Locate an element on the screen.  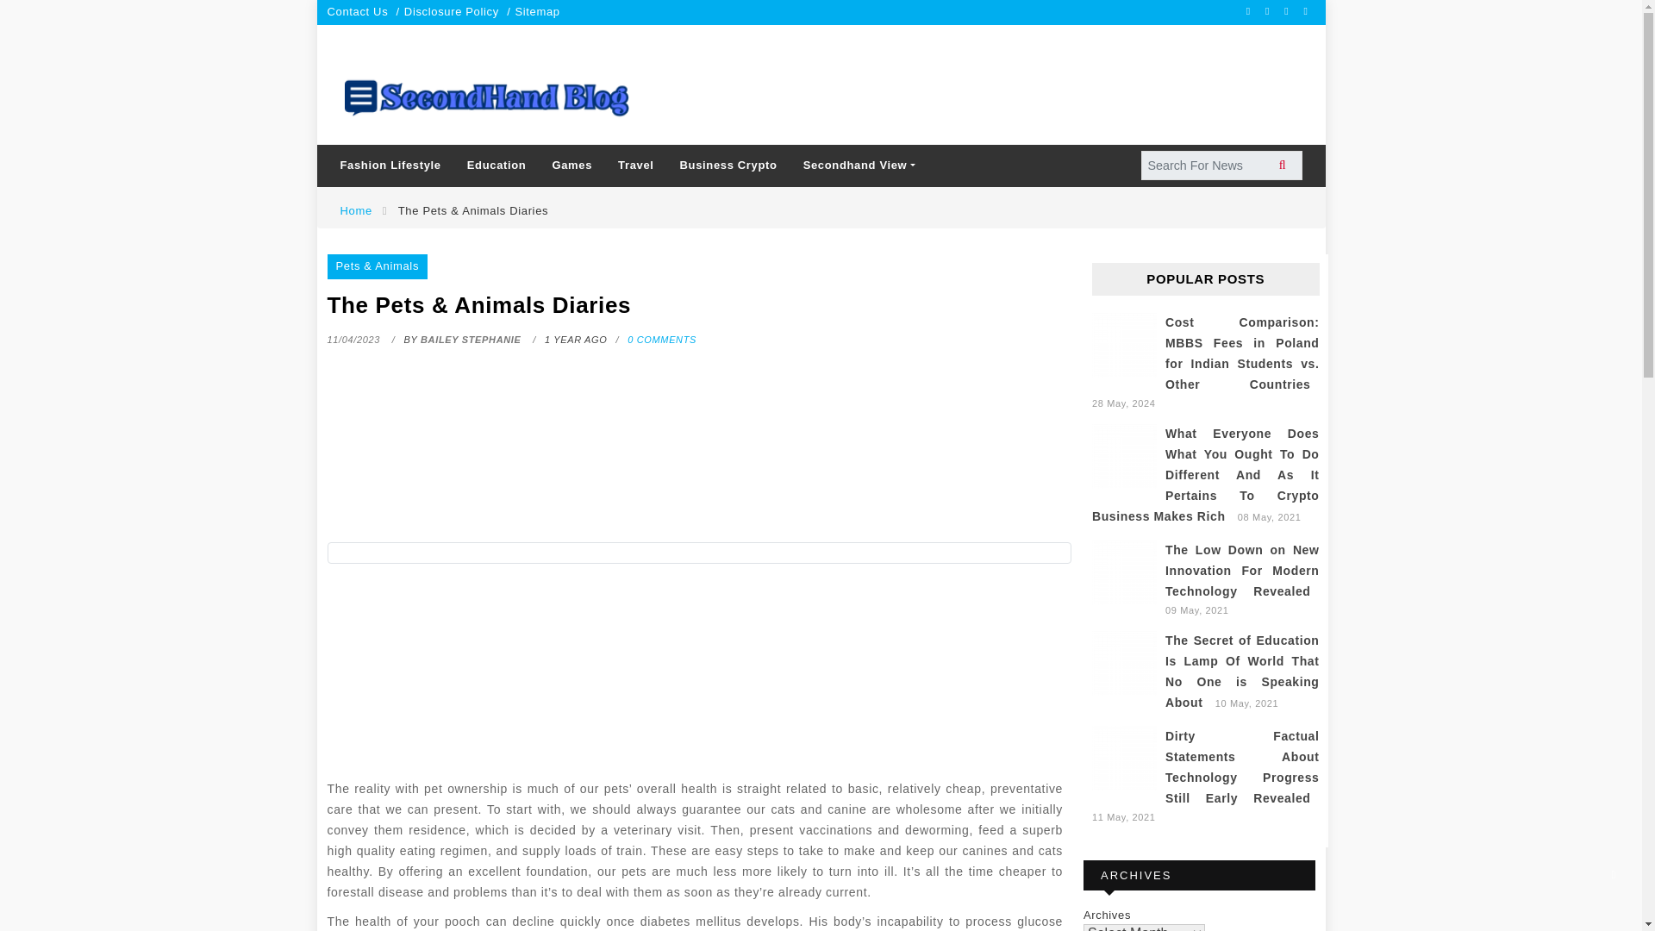
Travel is located at coordinates (636, 166).